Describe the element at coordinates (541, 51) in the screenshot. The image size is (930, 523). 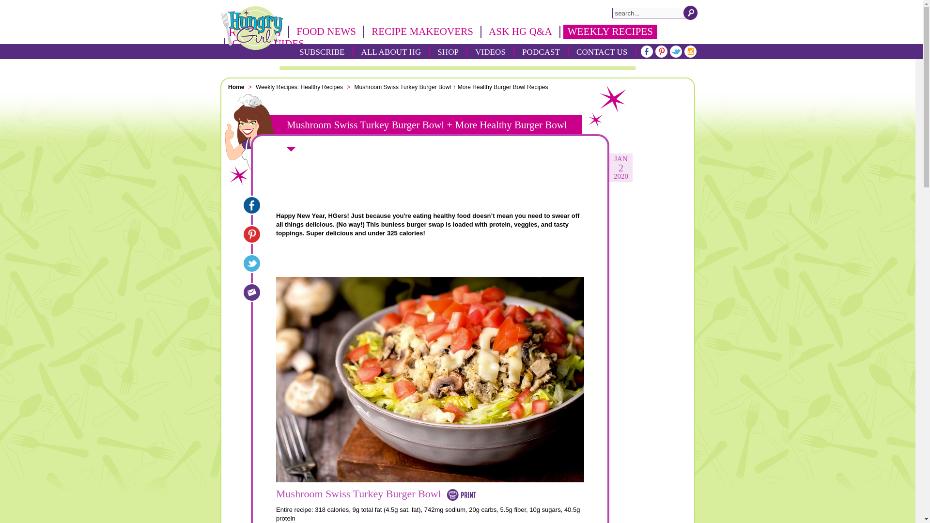
I see `PODCAST` at that location.